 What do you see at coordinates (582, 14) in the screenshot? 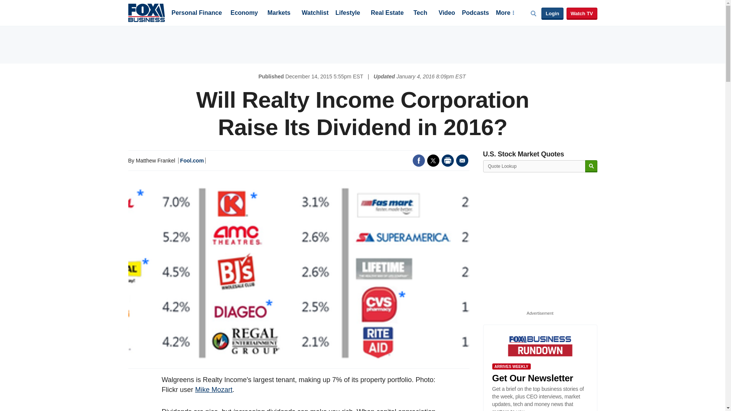
I see `Watch TV` at bounding box center [582, 14].